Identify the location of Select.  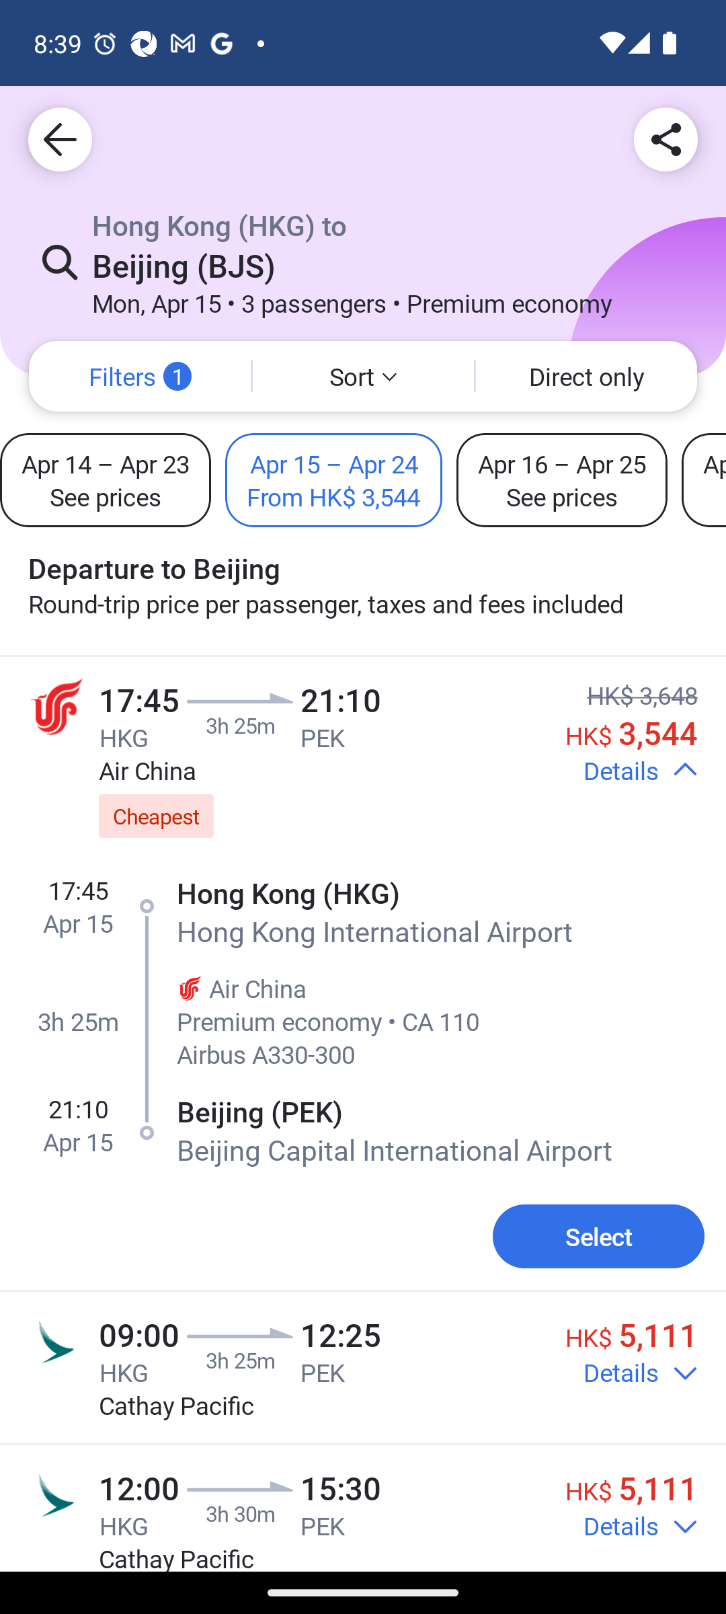
(598, 1236).